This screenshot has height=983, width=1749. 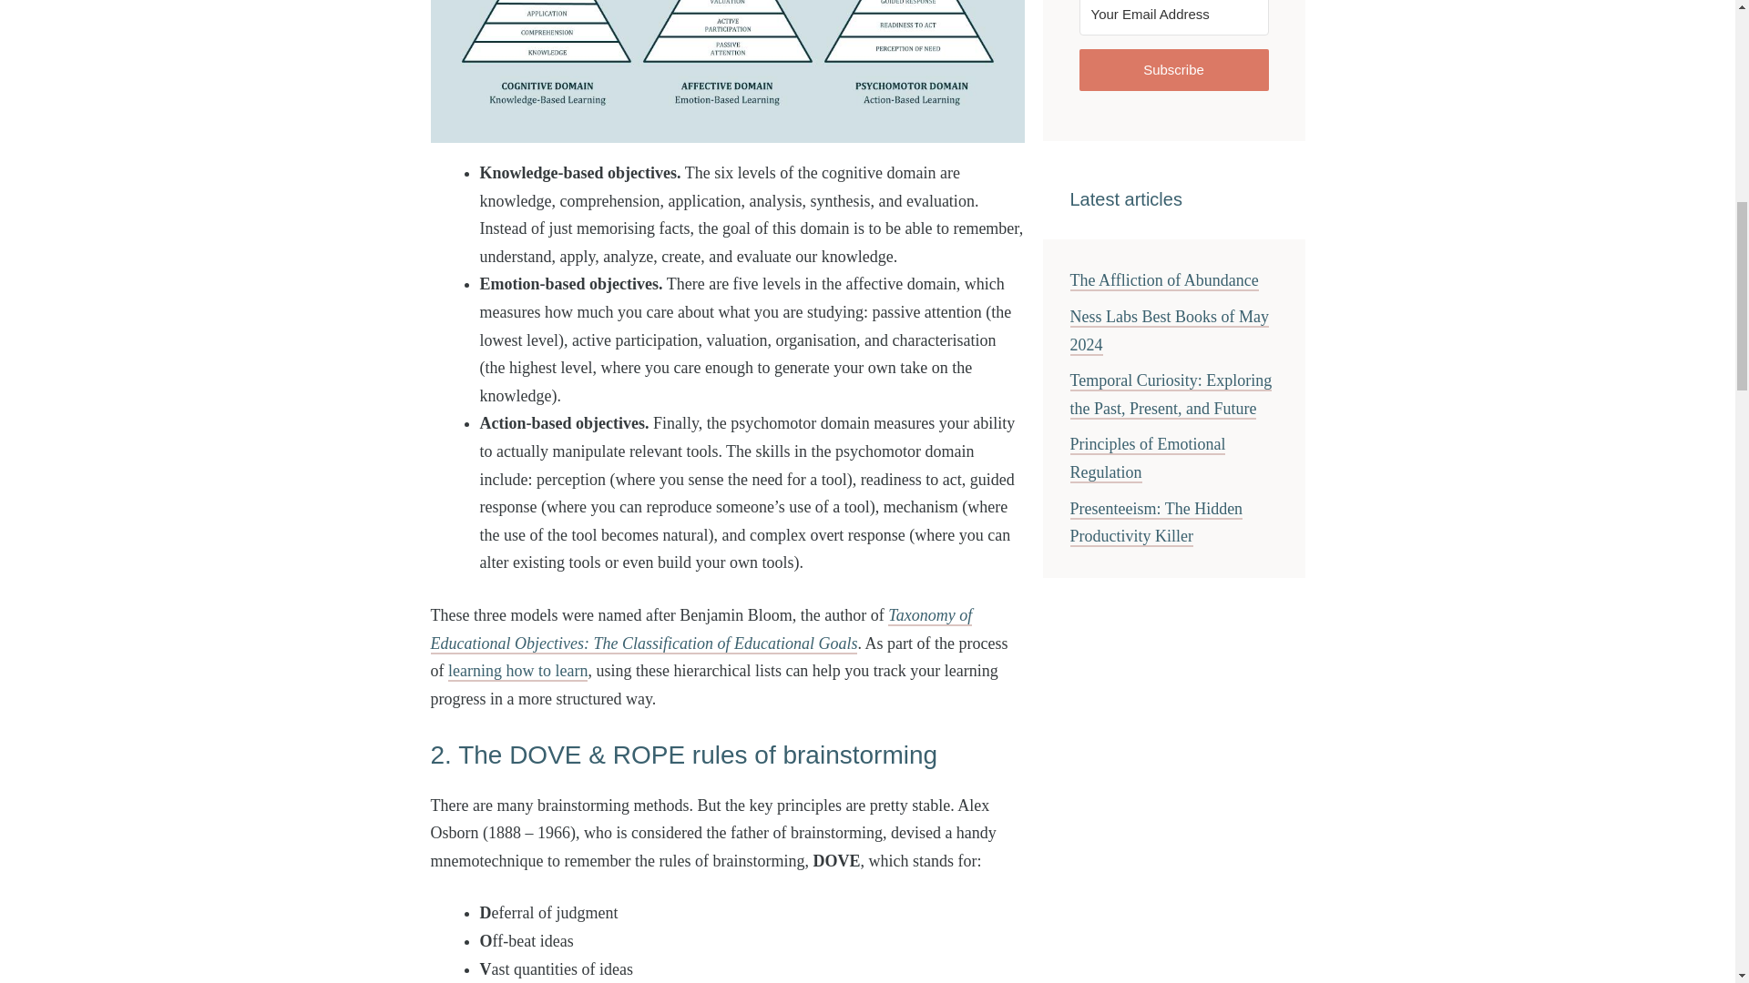 I want to click on learning how to learn, so click(x=517, y=672).